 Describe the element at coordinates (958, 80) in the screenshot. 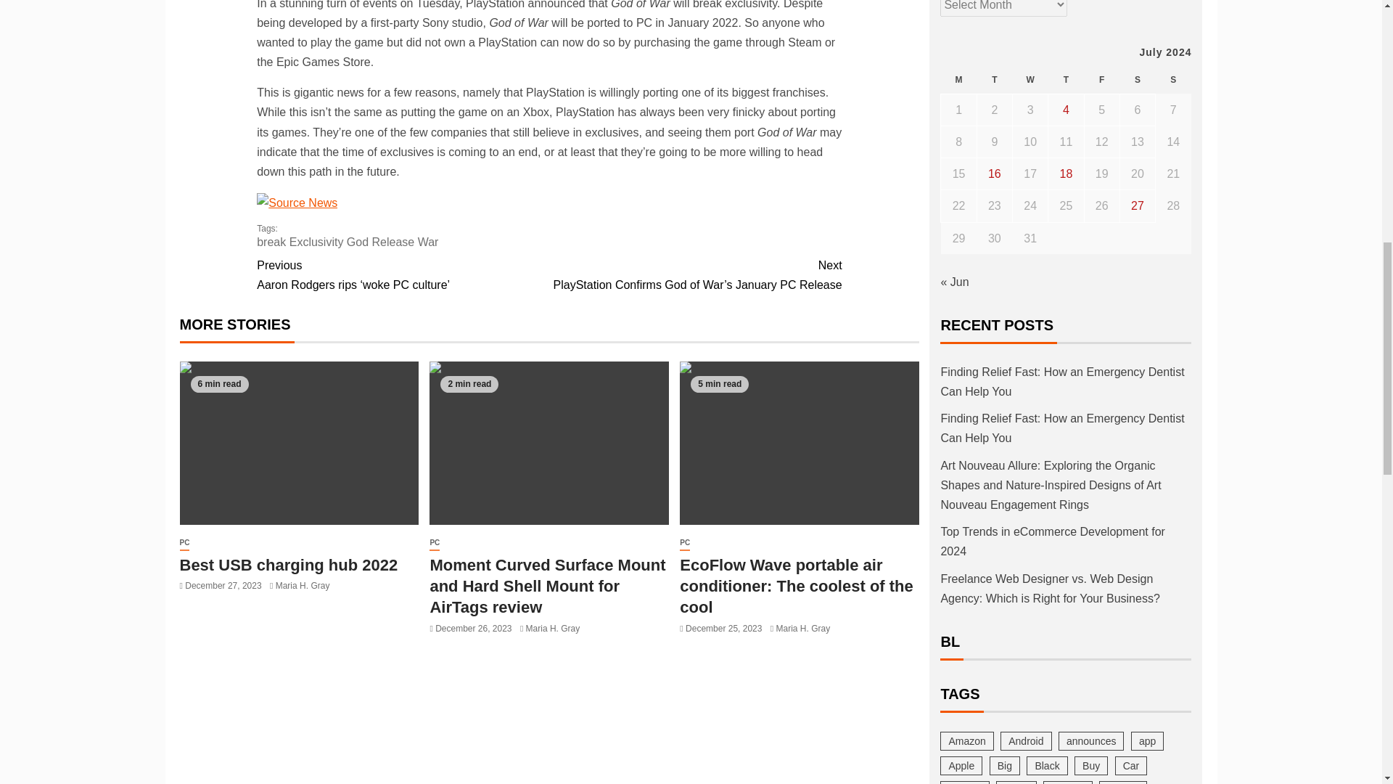

I see `Monday` at that location.